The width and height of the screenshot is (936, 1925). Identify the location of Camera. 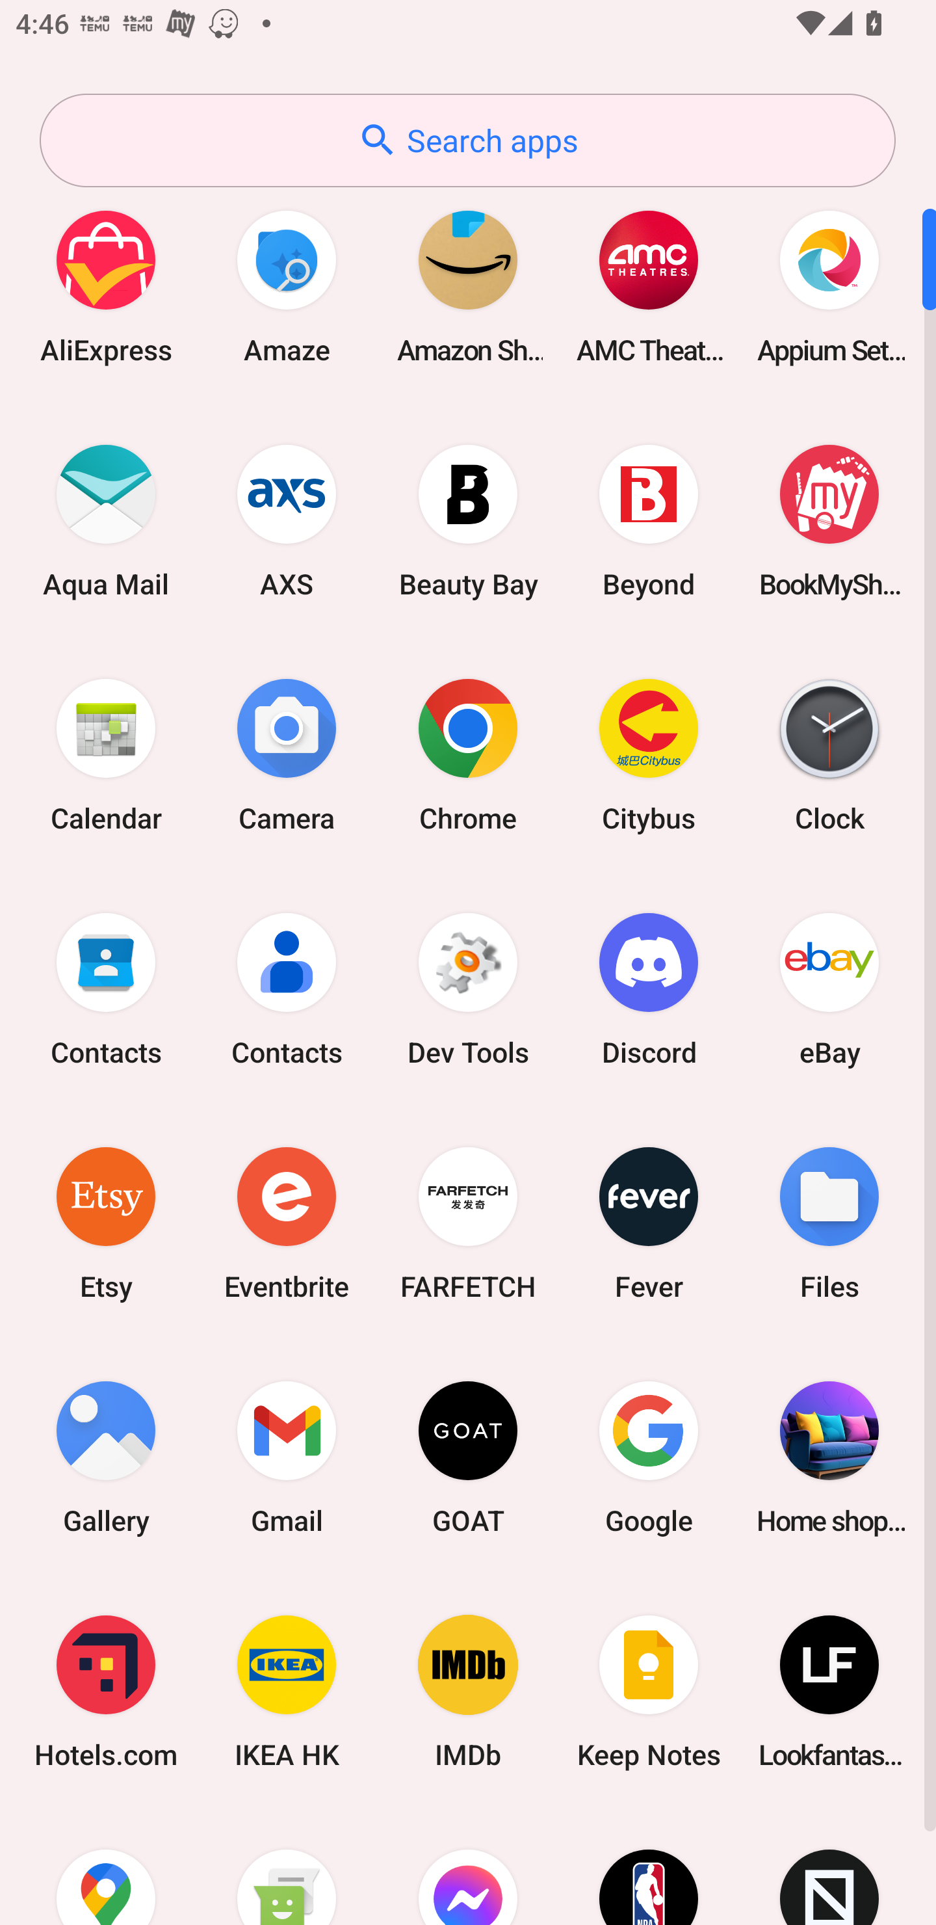
(287, 754).